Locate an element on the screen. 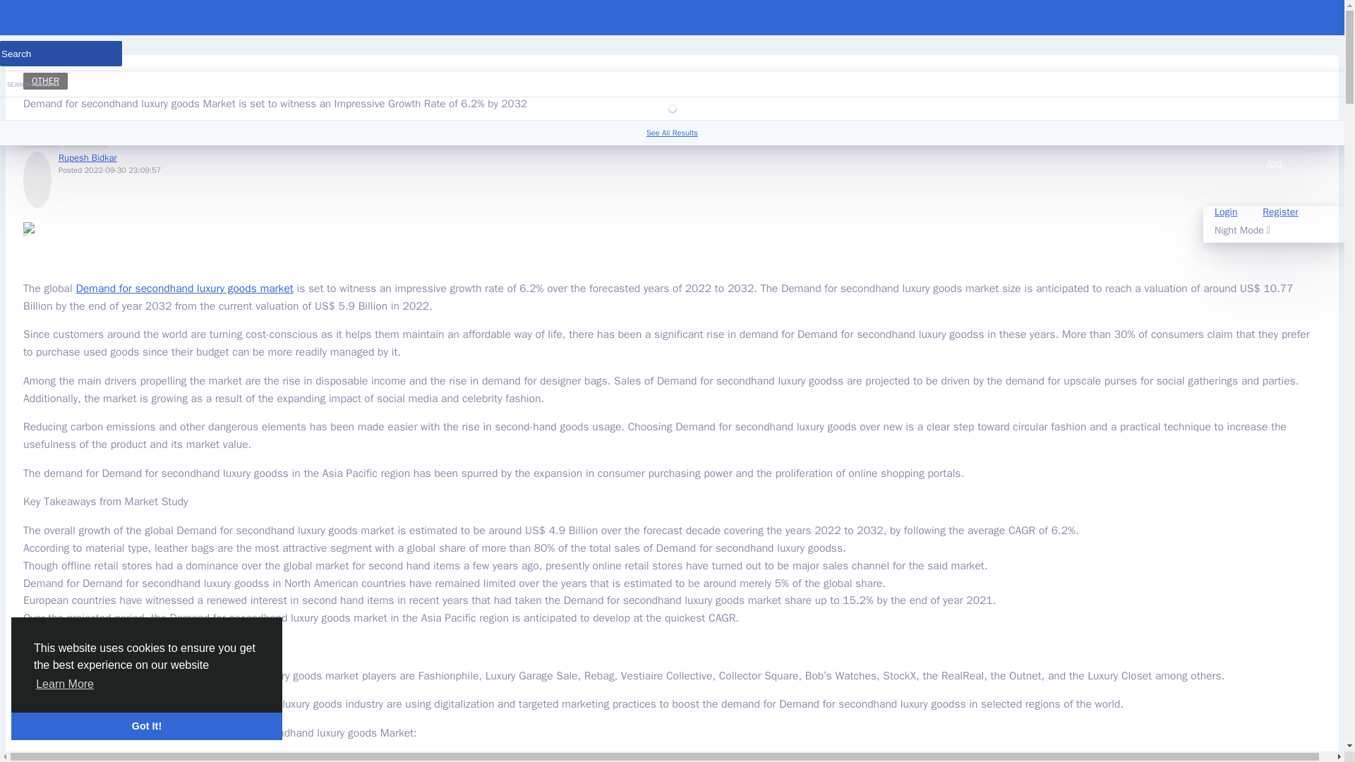 The height and width of the screenshot is (762, 1355). Rupesh Bidkar is located at coordinates (88, 157).